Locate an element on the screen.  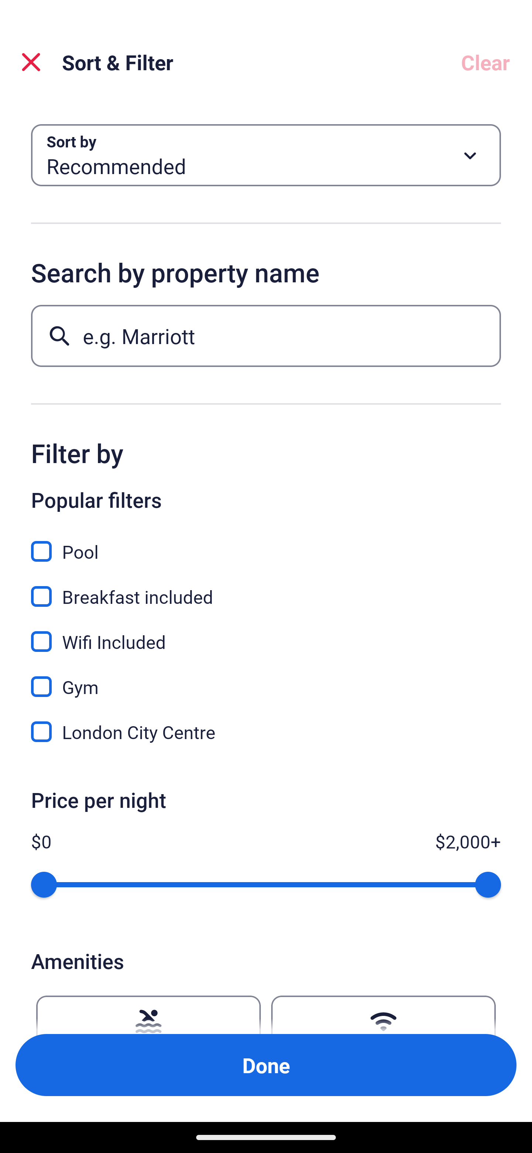
Sort by Button Recommended is located at coordinates (266, 155).